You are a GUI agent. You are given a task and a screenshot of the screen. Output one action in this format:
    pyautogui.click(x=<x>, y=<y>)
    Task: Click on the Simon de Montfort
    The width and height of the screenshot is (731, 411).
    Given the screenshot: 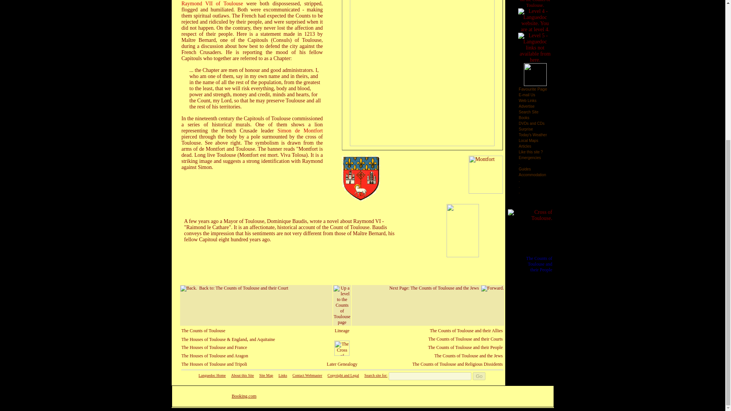 What is the action you would take?
    pyautogui.click(x=300, y=131)
    